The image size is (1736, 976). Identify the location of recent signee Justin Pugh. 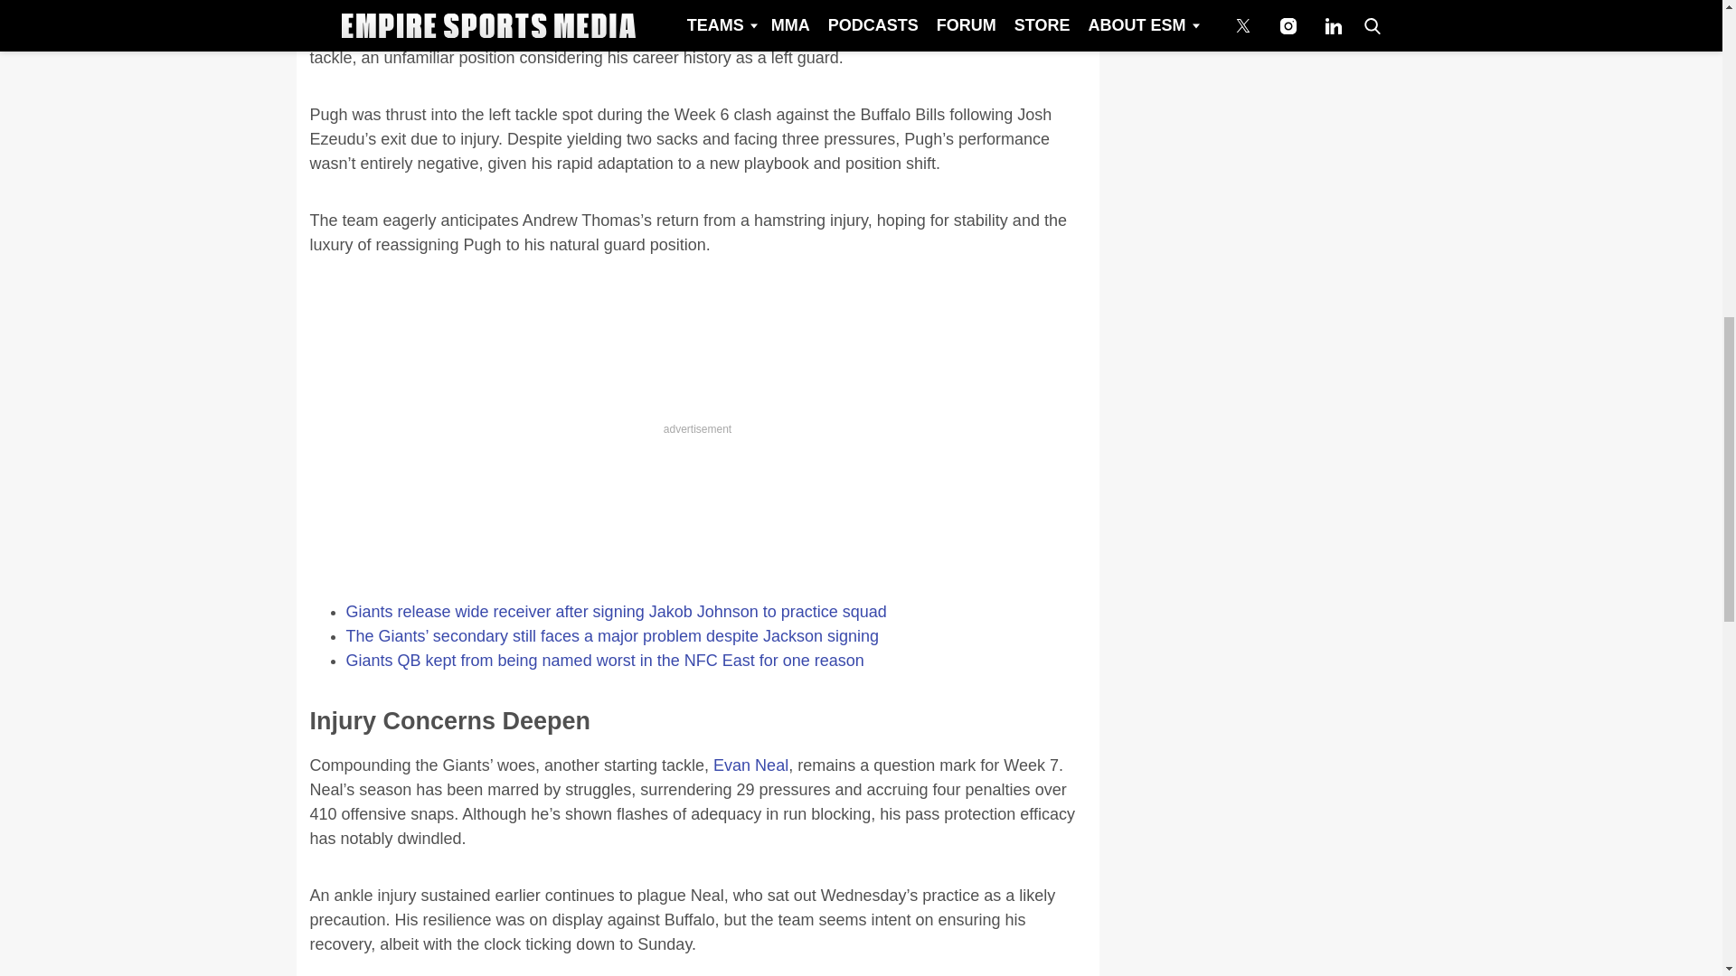
(808, 33).